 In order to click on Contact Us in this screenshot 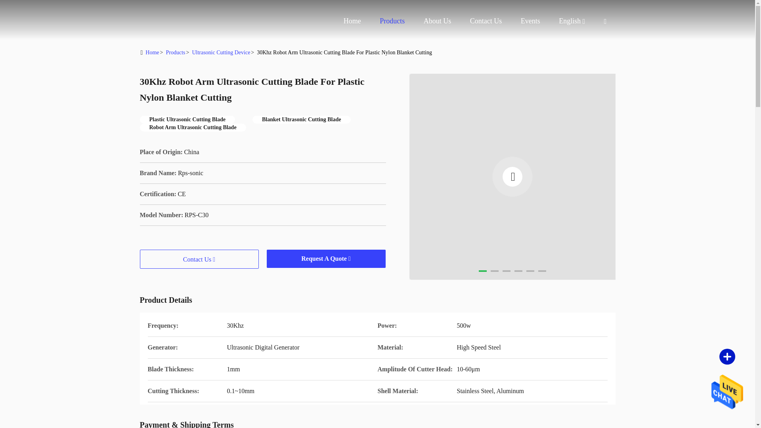, I will do `click(486, 21)`.